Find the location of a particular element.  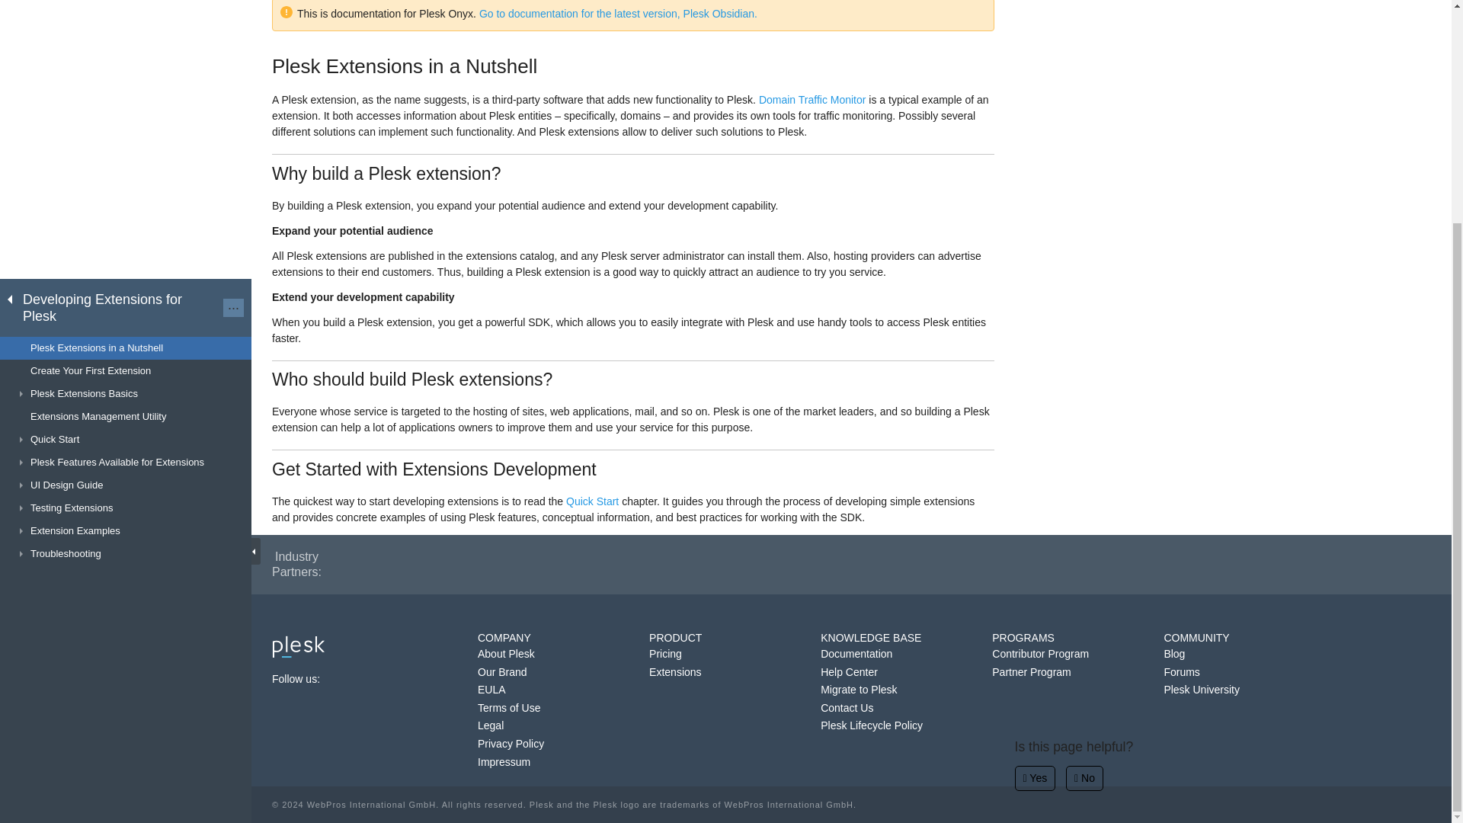

Virtuozzo is located at coordinates (590, 563).